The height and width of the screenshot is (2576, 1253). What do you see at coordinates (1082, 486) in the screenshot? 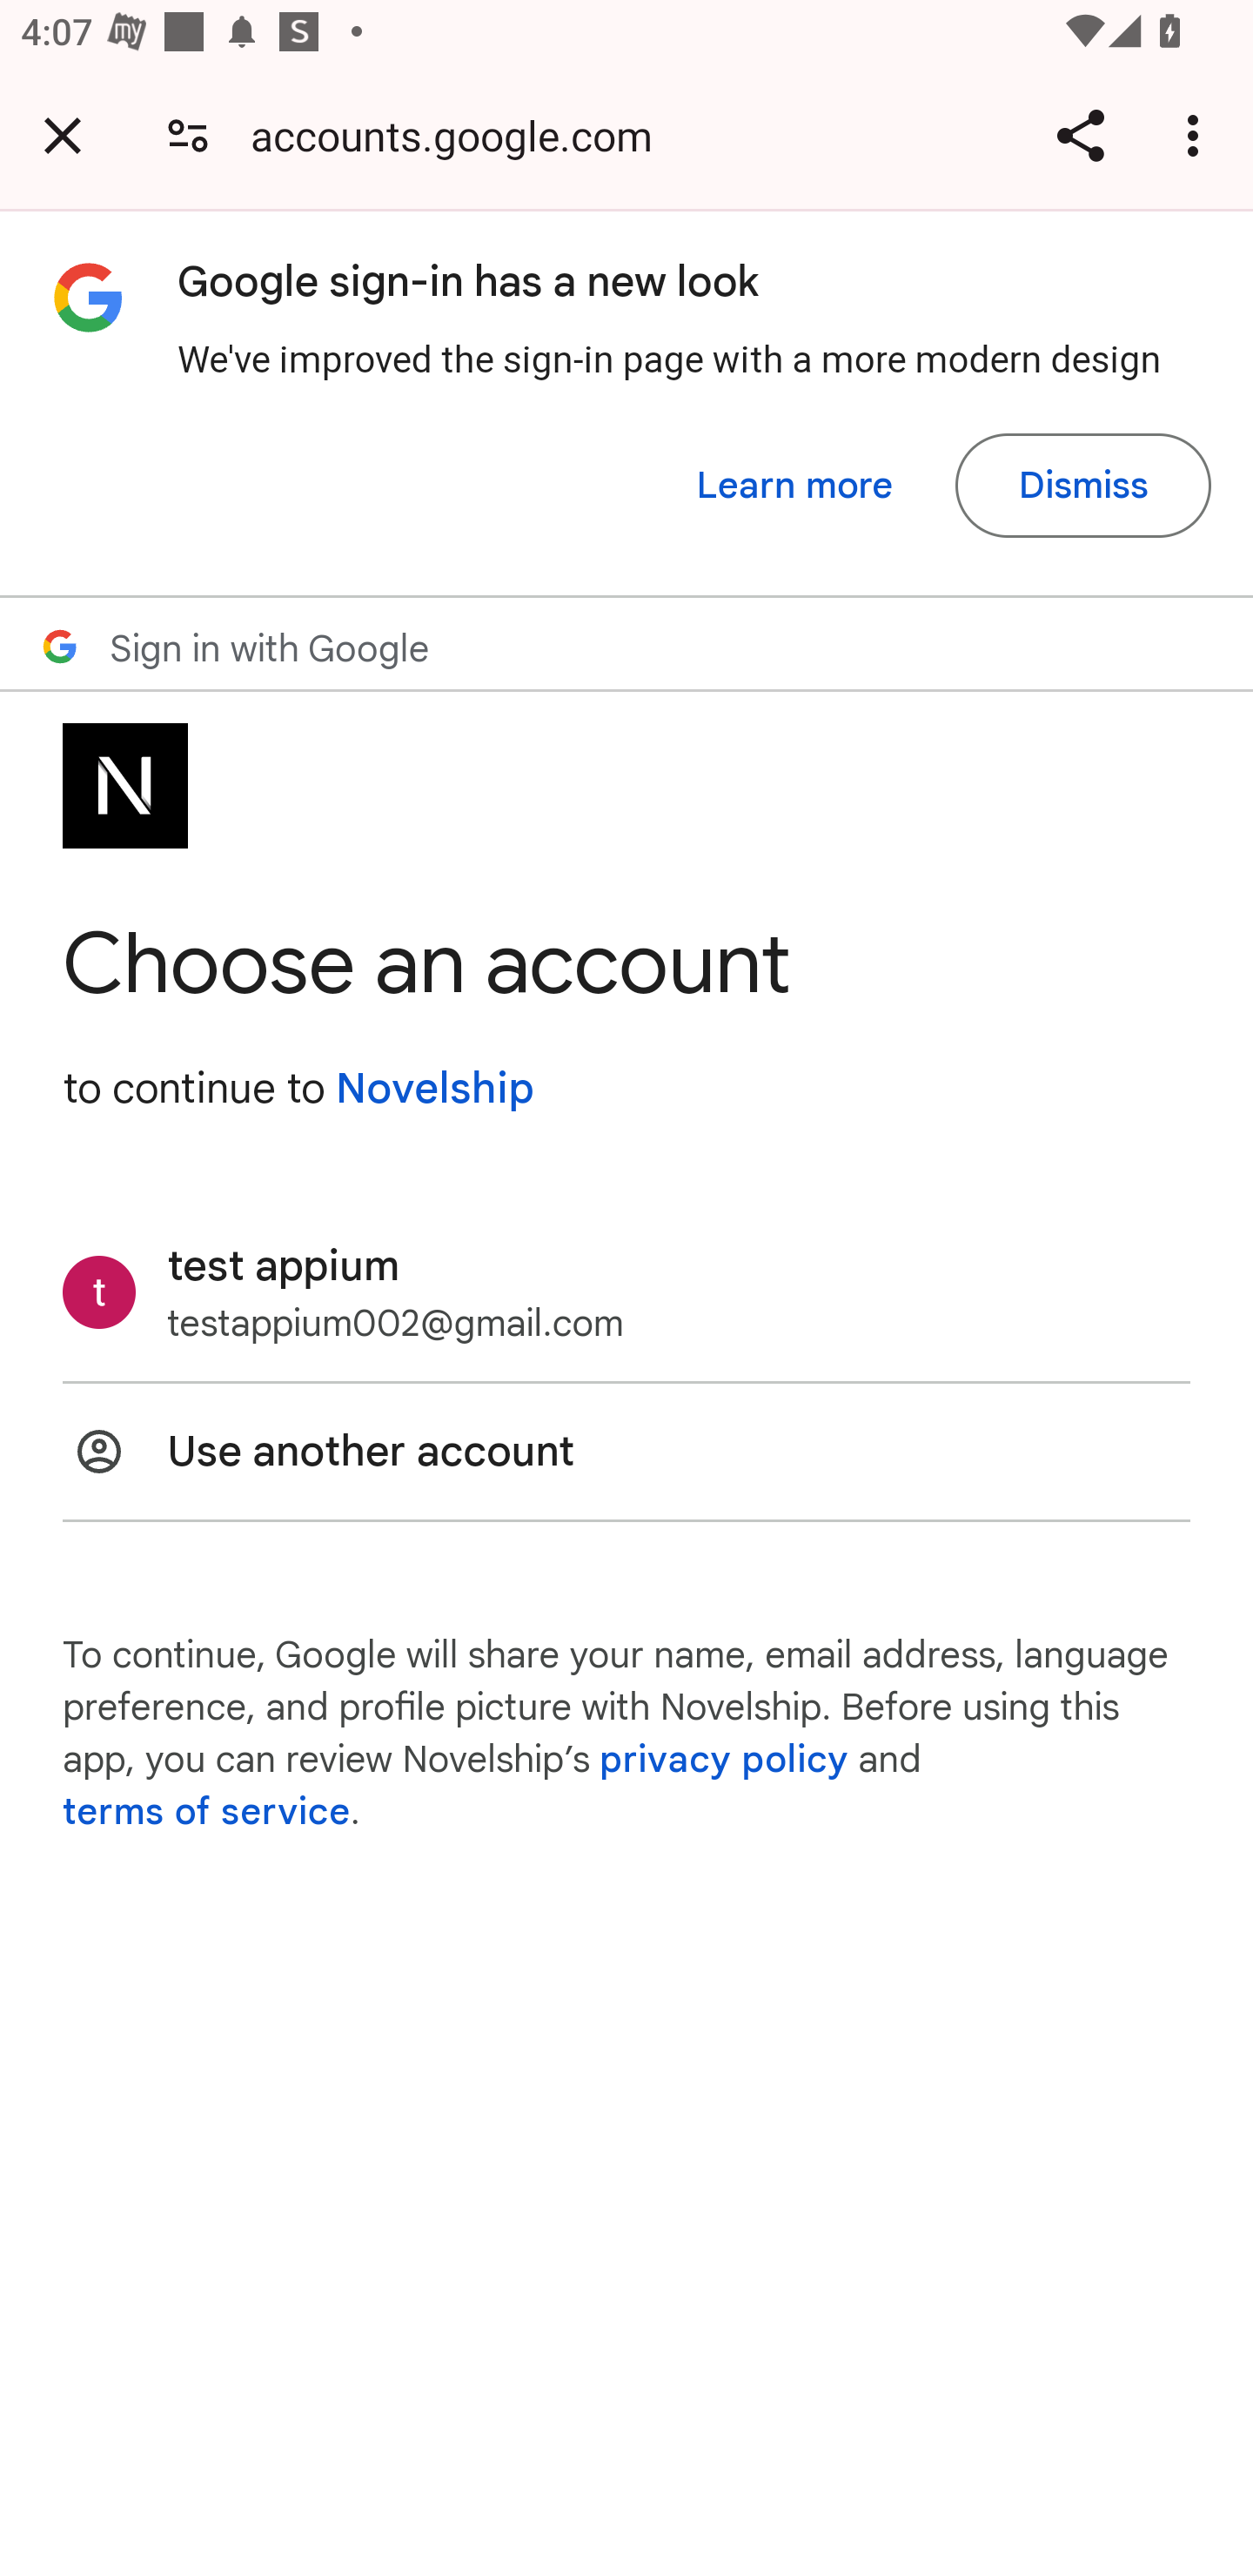
I see `Dismiss` at bounding box center [1082, 486].